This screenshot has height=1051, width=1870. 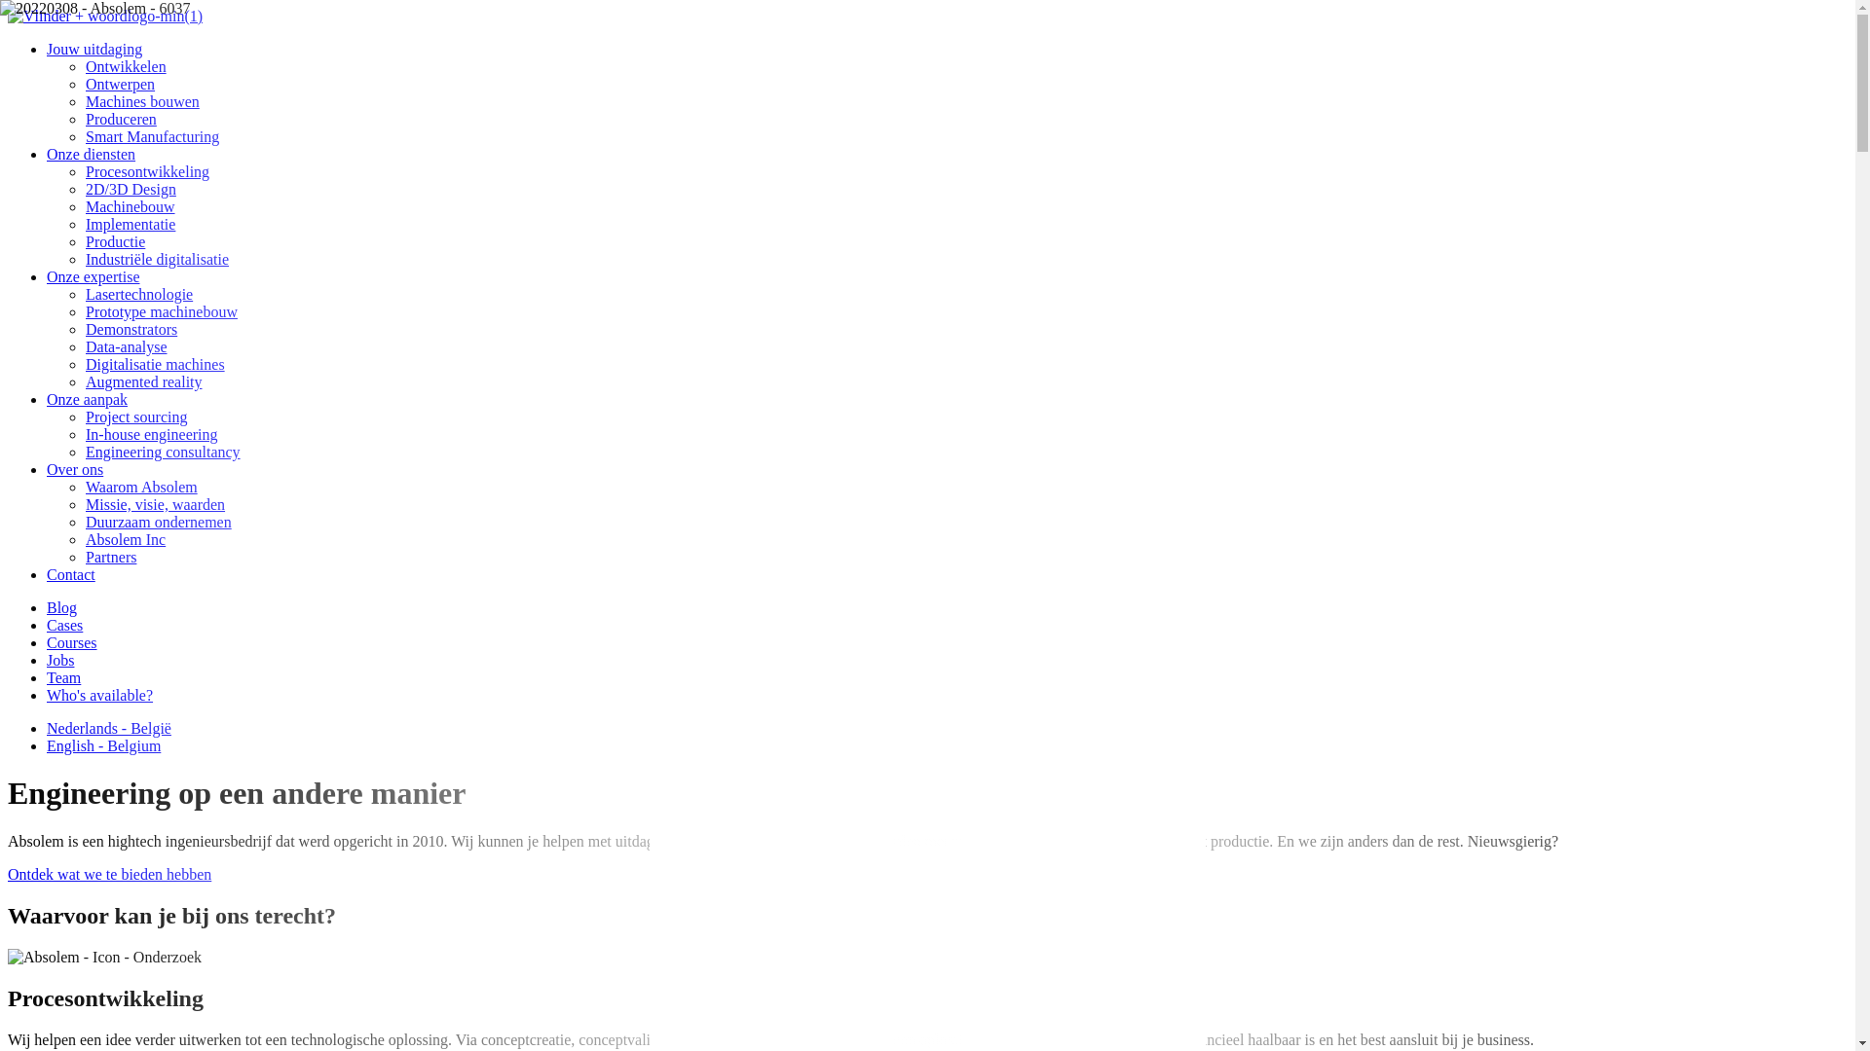 What do you see at coordinates (111, 557) in the screenshot?
I see `Partners` at bounding box center [111, 557].